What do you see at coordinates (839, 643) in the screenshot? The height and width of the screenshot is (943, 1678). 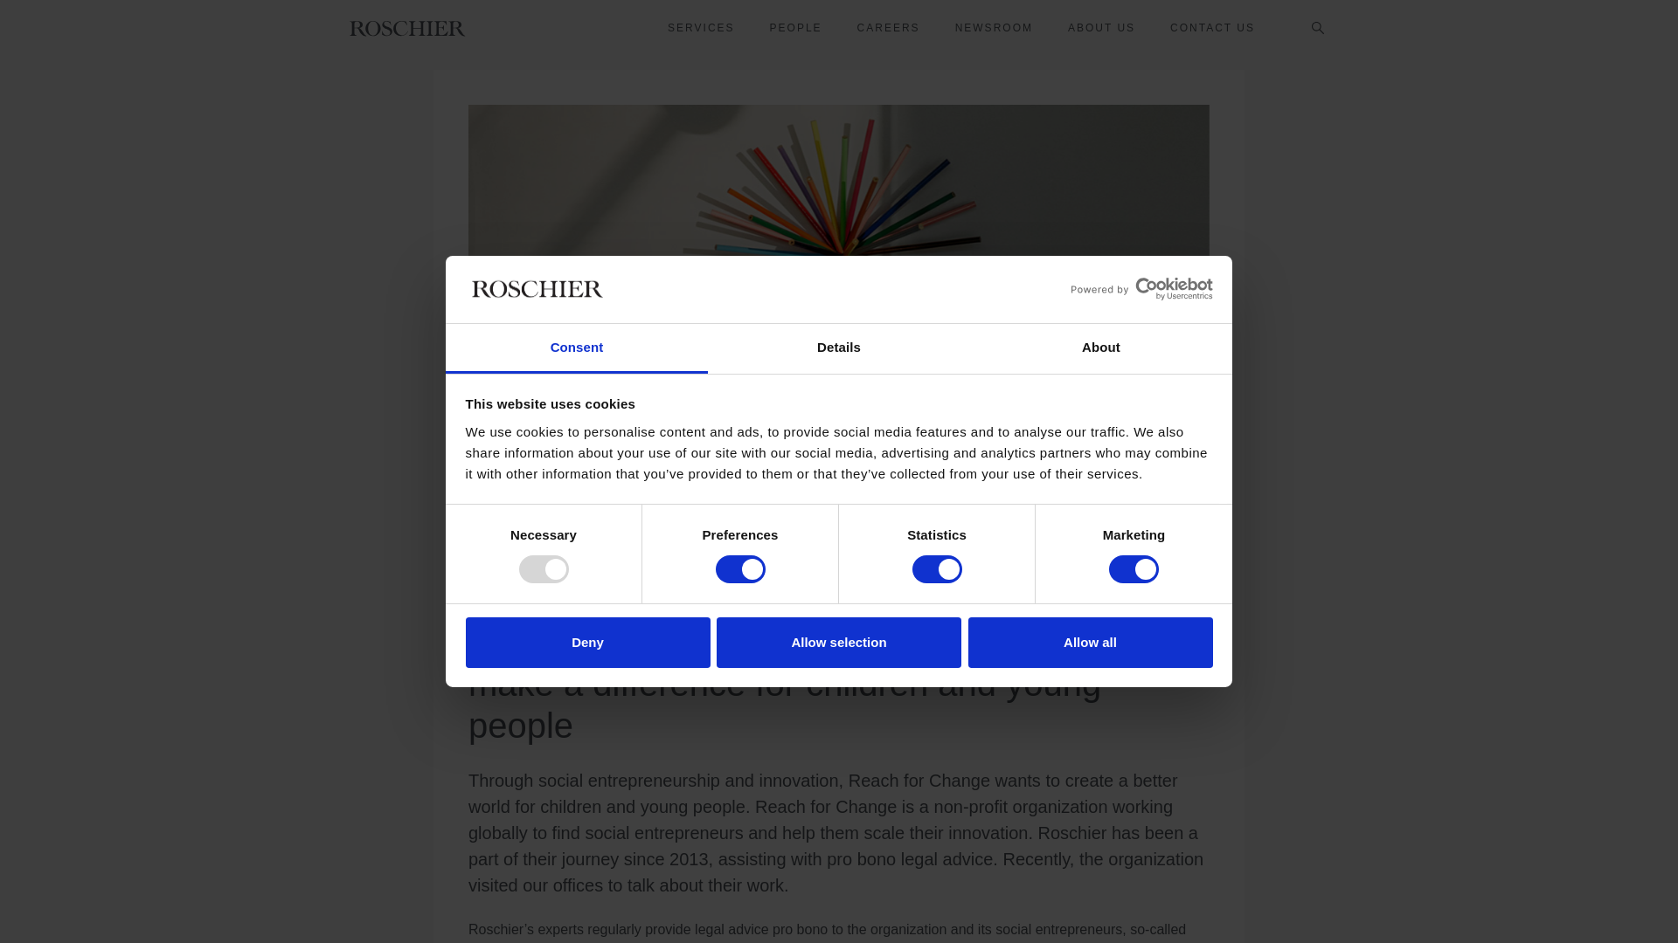 I see `Allow selection` at bounding box center [839, 643].